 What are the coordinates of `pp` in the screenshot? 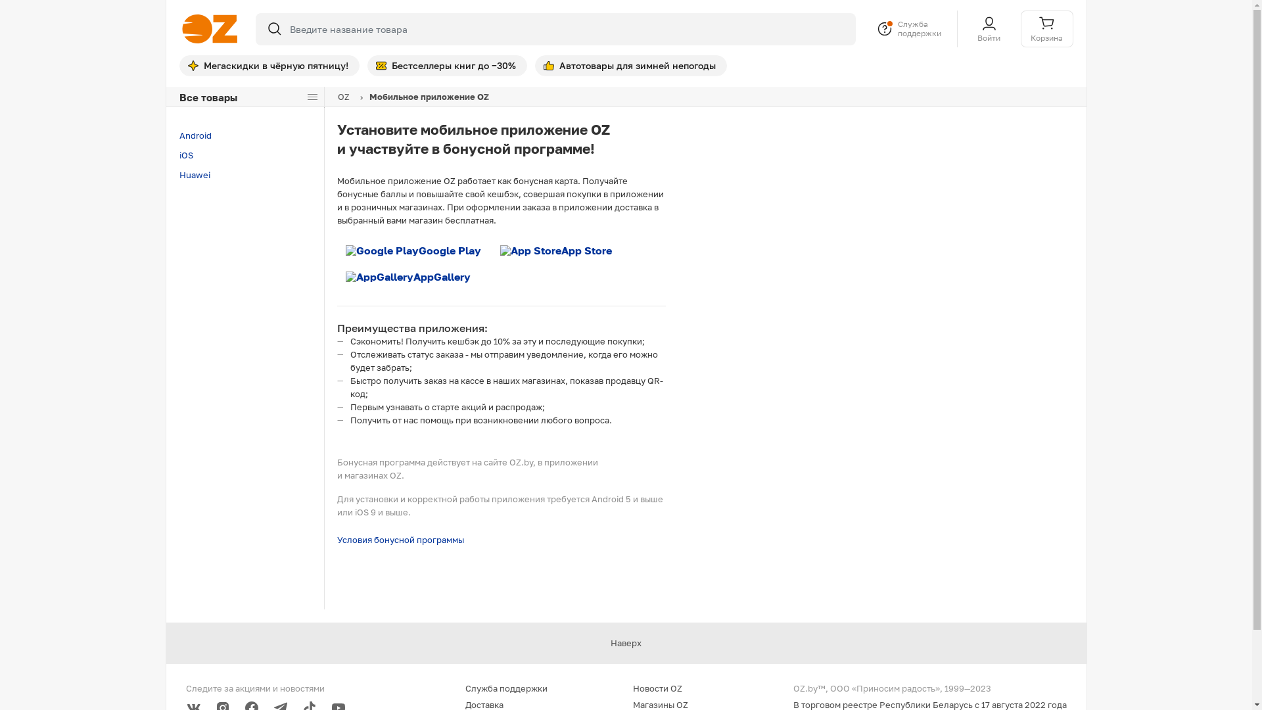 It's located at (626, 258).